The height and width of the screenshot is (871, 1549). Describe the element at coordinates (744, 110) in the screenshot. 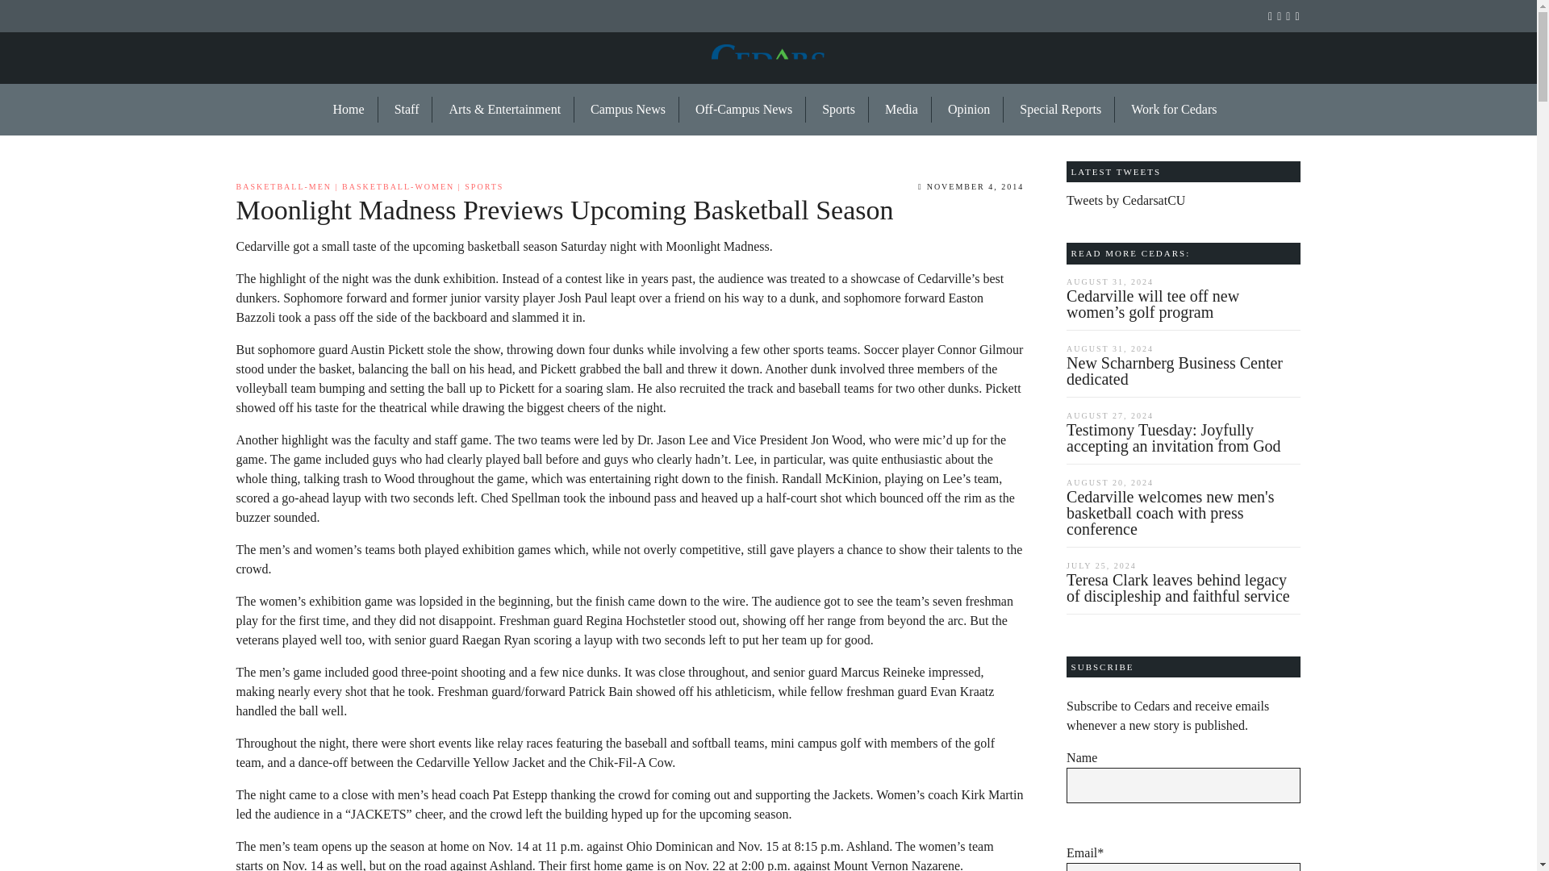

I see `Off-Campus News` at that location.